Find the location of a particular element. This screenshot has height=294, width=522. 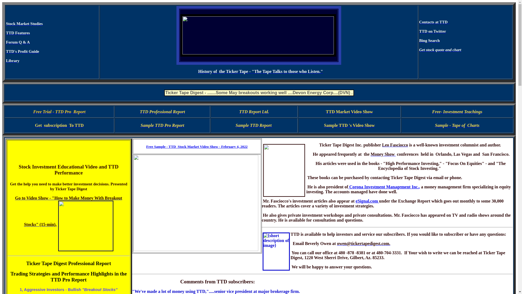

TTD Report Ltd. is located at coordinates (254, 112).